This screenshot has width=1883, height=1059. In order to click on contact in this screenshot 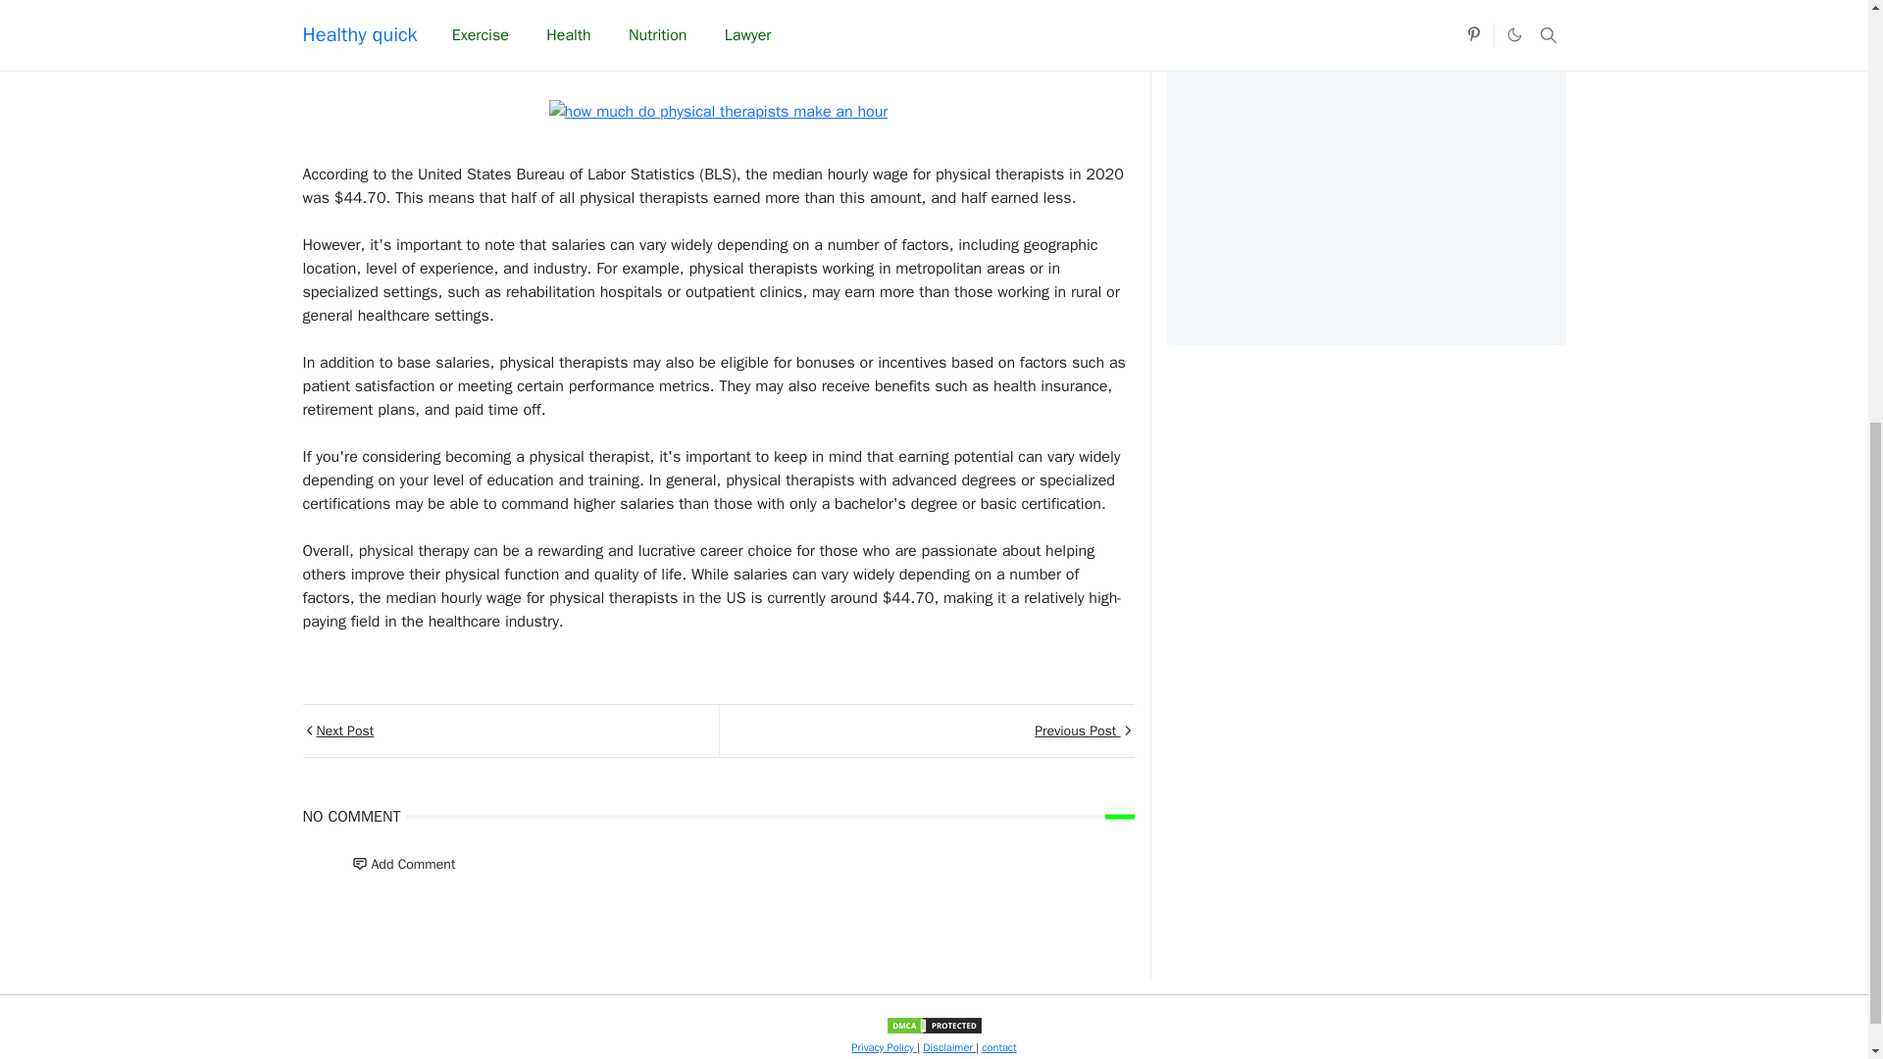, I will do `click(998, 1046)`.